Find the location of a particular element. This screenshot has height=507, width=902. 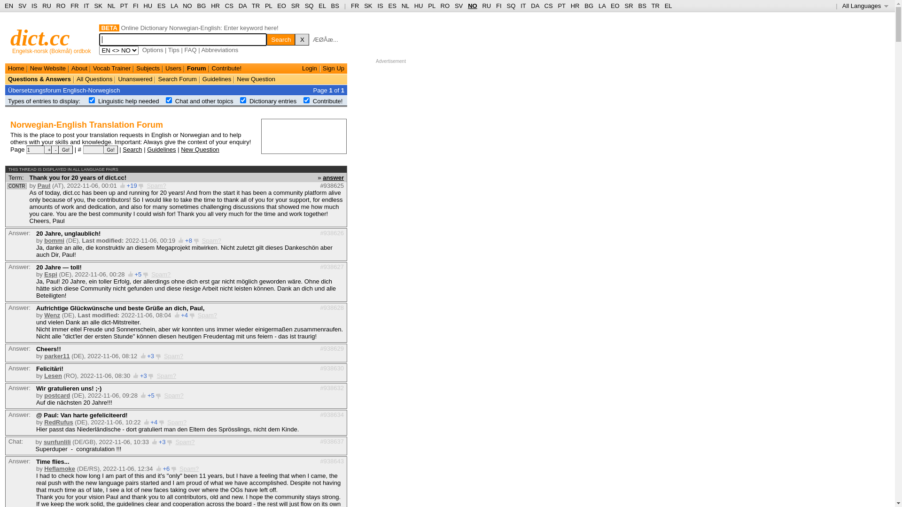

Spam? is located at coordinates (177, 422).